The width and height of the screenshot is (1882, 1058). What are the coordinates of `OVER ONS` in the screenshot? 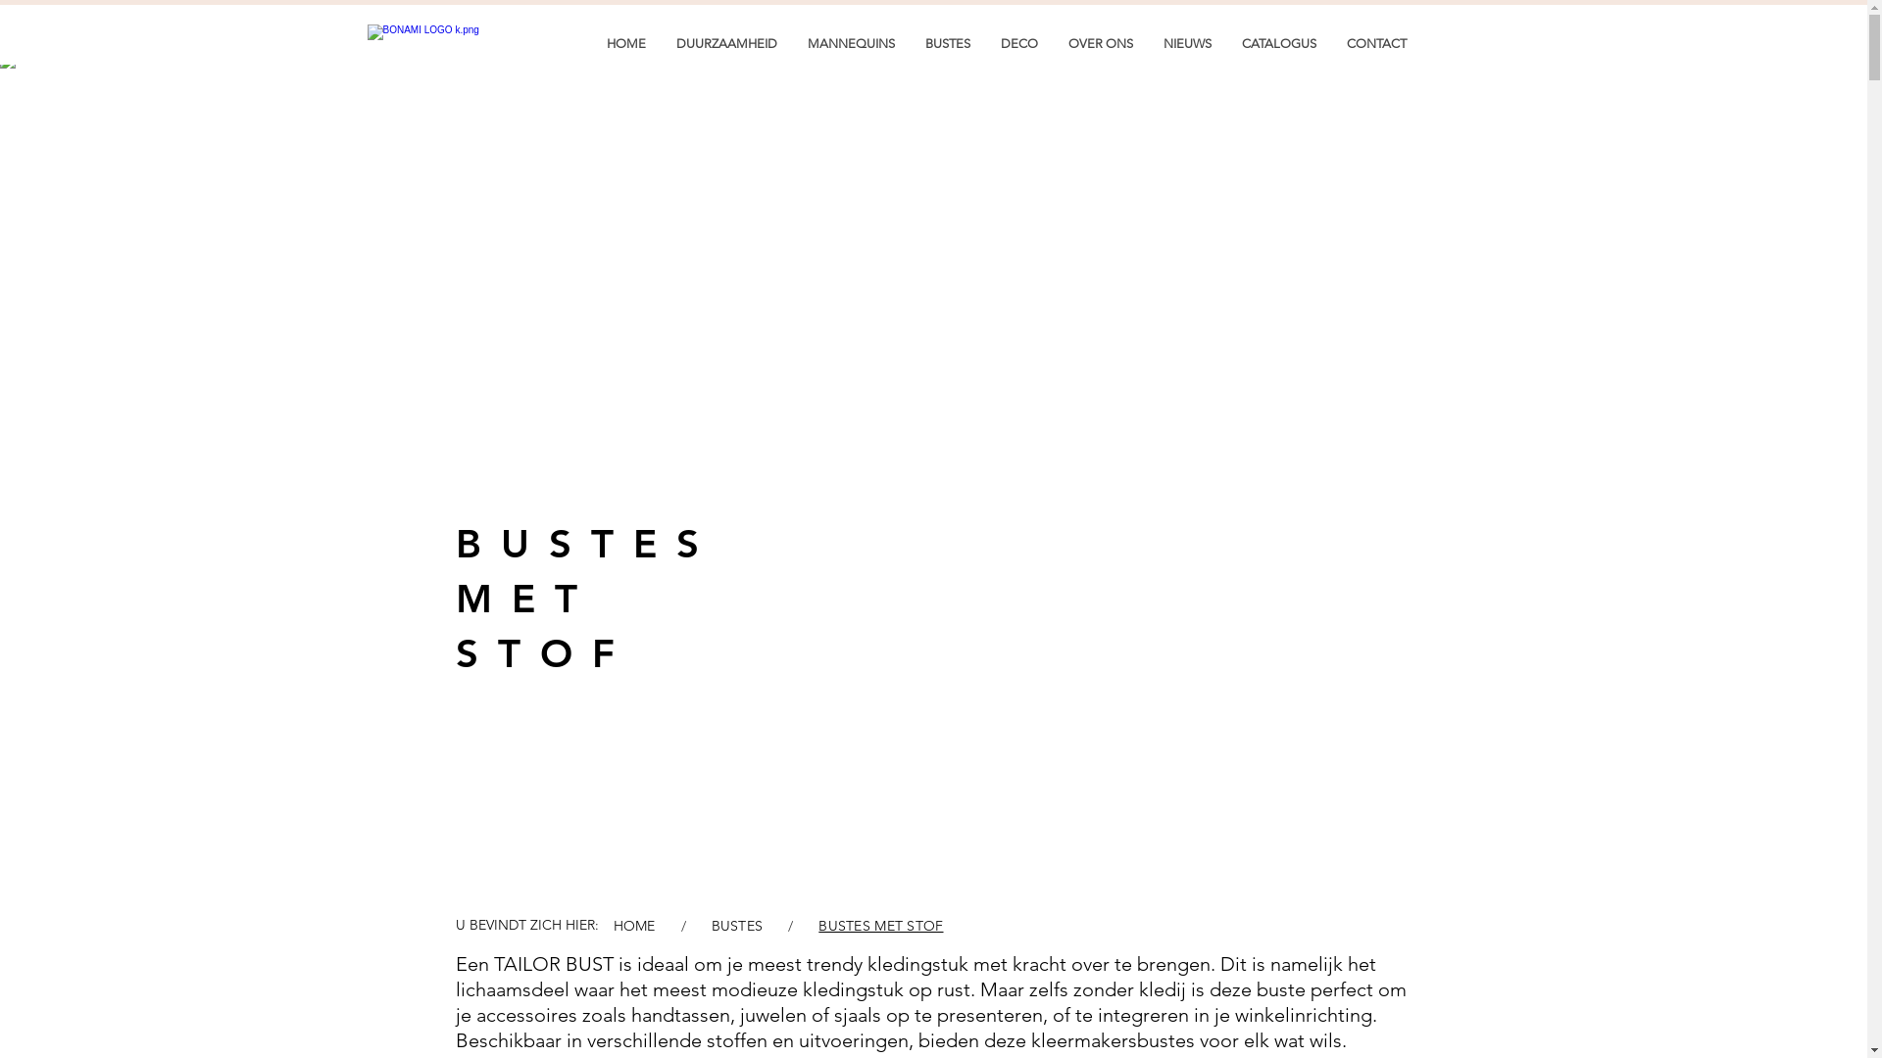 It's located at (1100, 43).